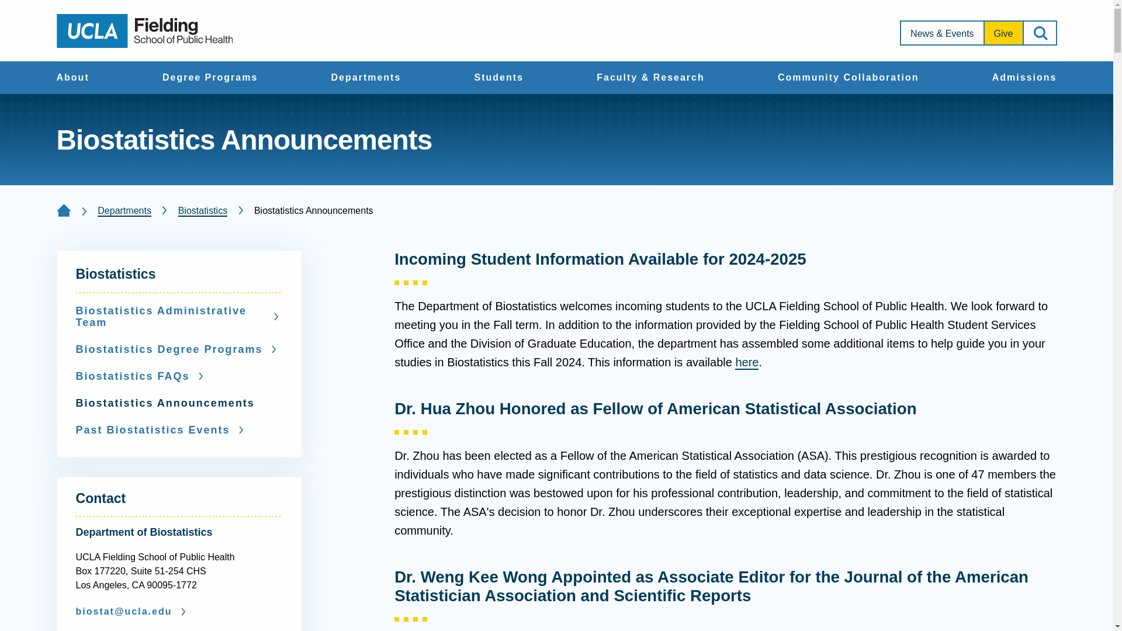 This screenshot has width=1122, height=631. Describe the element at coordinates (144, 30) in the screenshot. I see `Return to home` at that location.